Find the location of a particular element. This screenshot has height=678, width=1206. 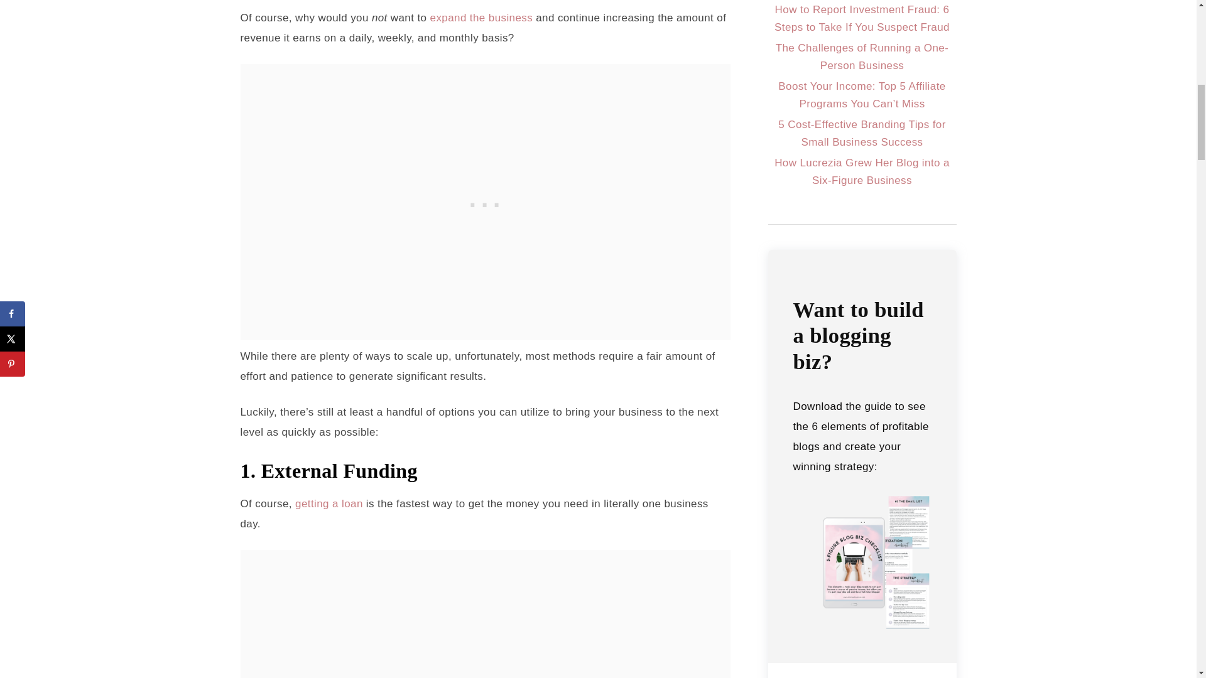

expand the business is located at coordinates (481, 18).